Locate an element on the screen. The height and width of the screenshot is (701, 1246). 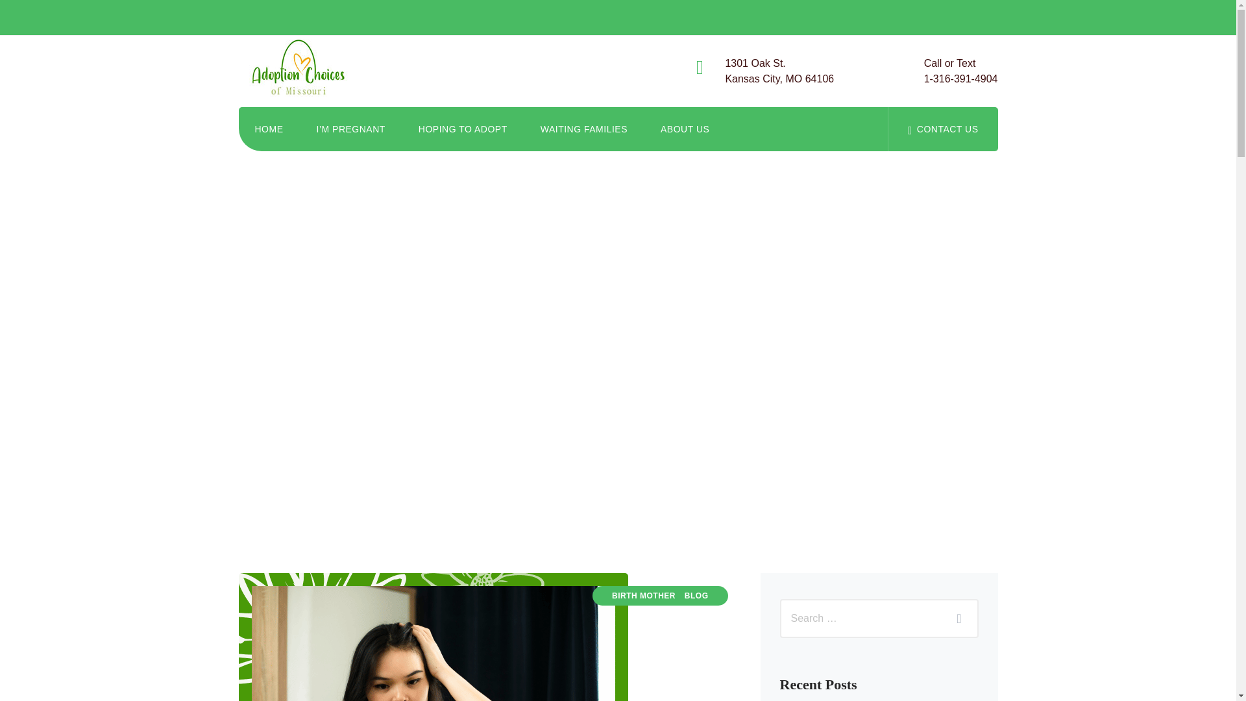
BIRTH MOTHER is located at coordinates (304, 71).